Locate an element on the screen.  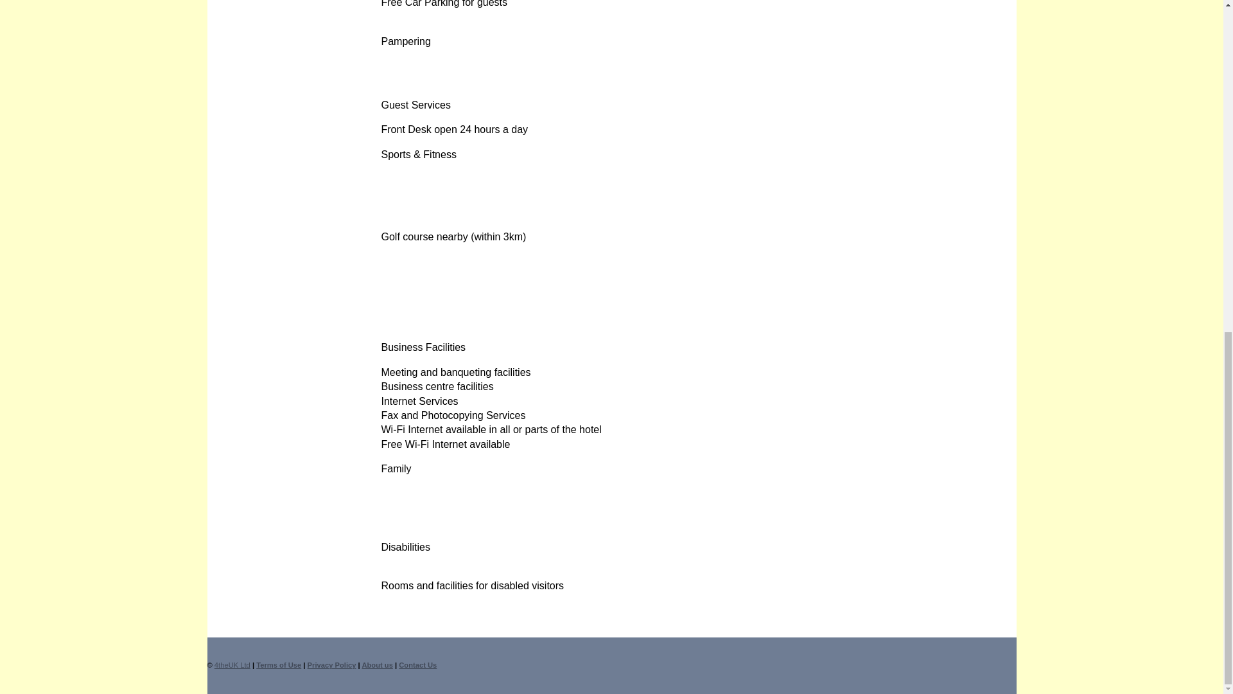
Privacy Policy is located at coordinates (331, 665).